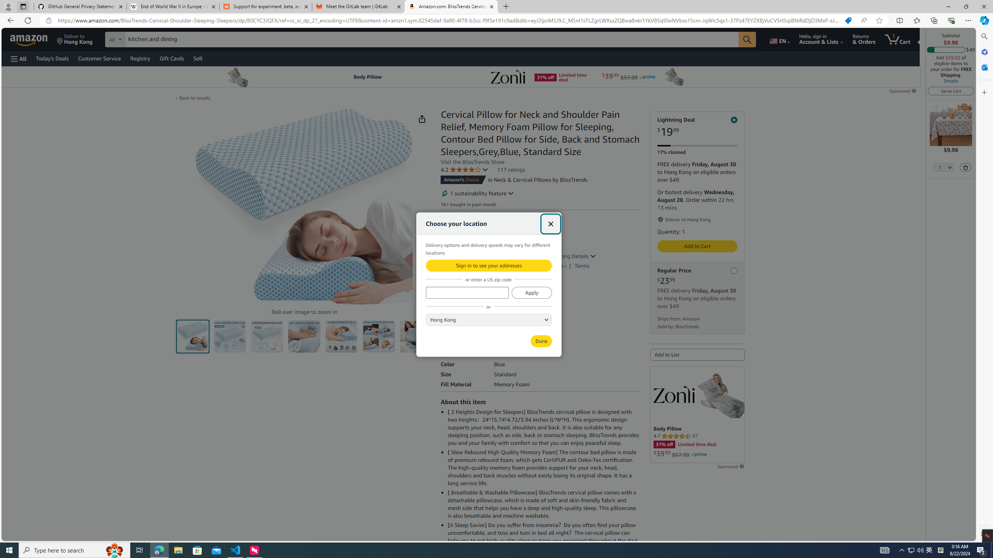 This screenshot has width=993, height=558. What do you see at coordinates (29, 39) in the screenshot?
I see `Amazon` at bounding box center [29, 39].